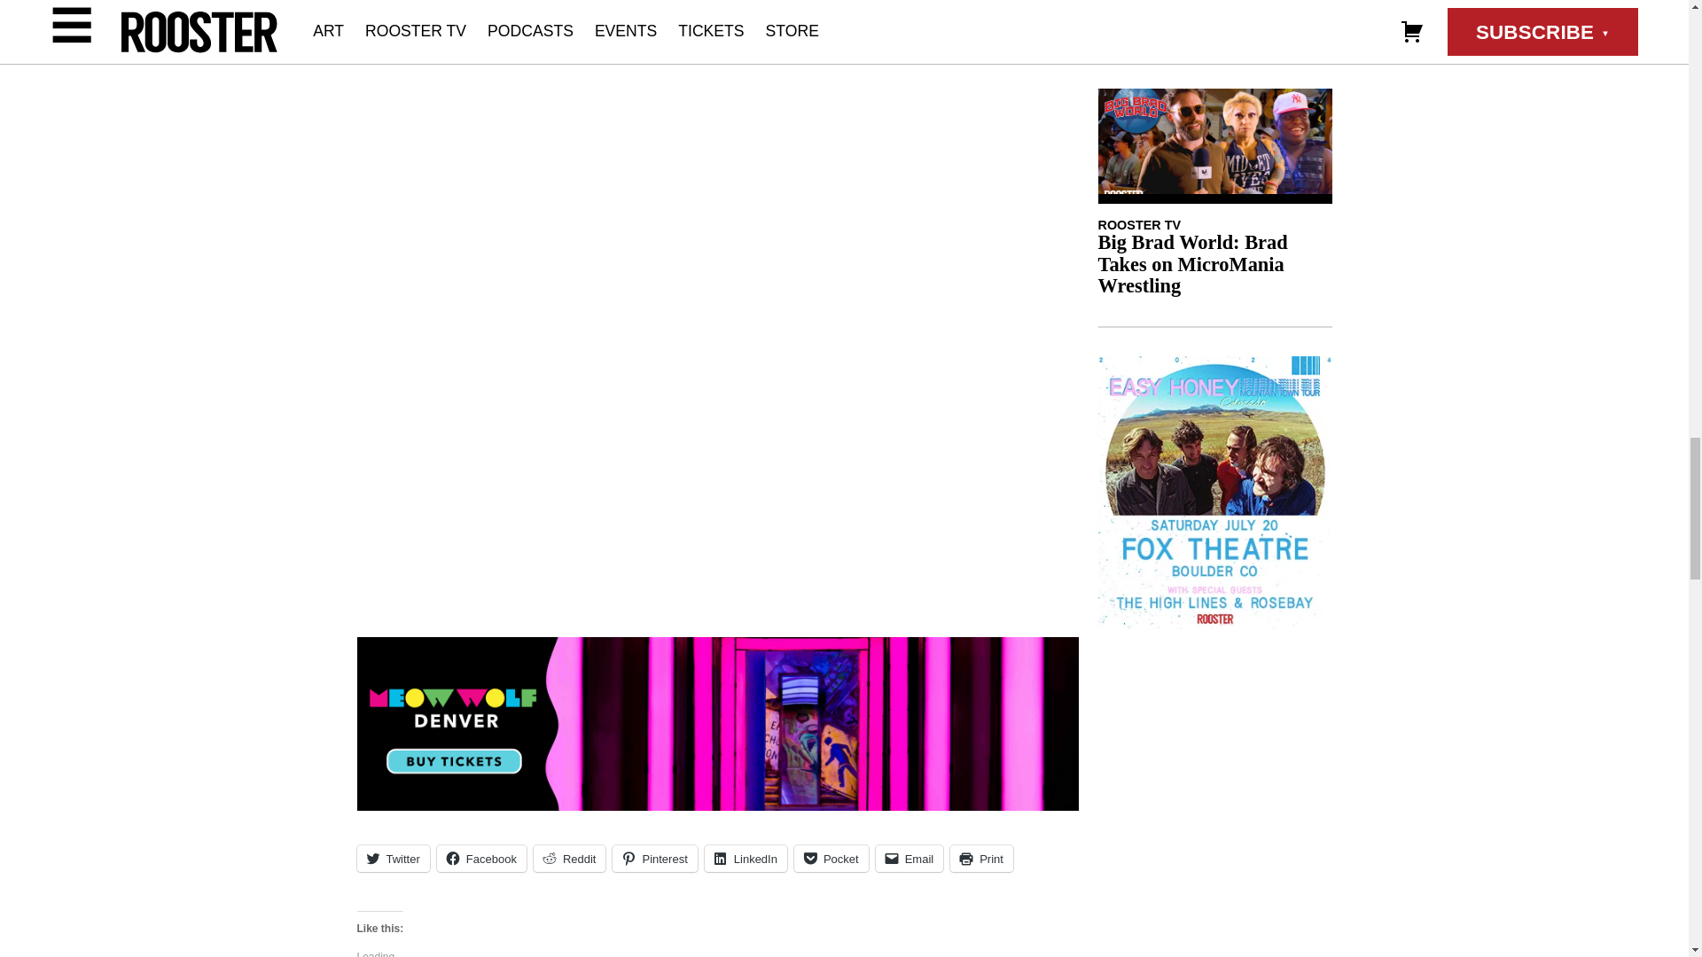 The image size is (1702, 957). Describe the element at coordinates (745, 858) in the screenshot. I see `Click to share on LinkedIn` at that location.